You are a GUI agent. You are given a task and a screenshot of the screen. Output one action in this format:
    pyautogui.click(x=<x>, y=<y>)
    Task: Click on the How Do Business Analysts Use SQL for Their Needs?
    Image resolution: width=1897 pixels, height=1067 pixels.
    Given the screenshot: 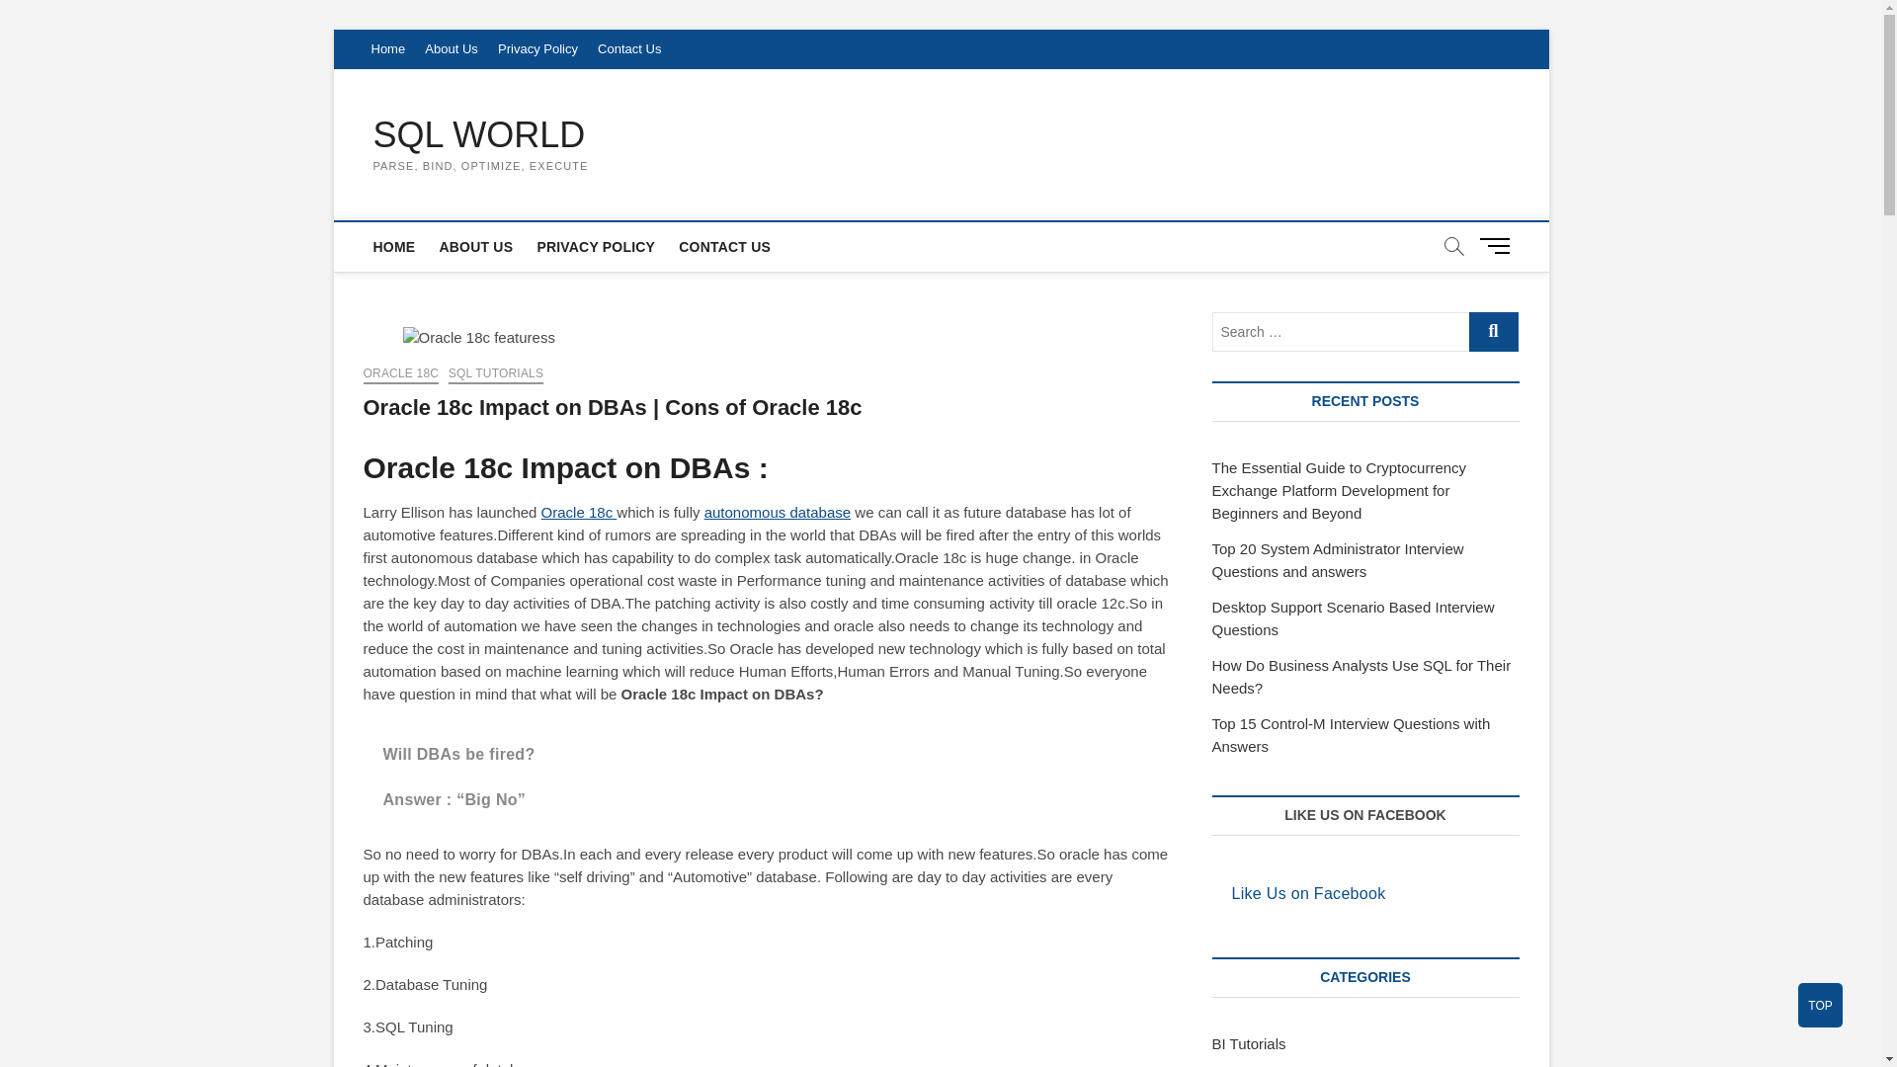 What is the action you would take?
    pyautogui.click(x=1361, y=677)
    